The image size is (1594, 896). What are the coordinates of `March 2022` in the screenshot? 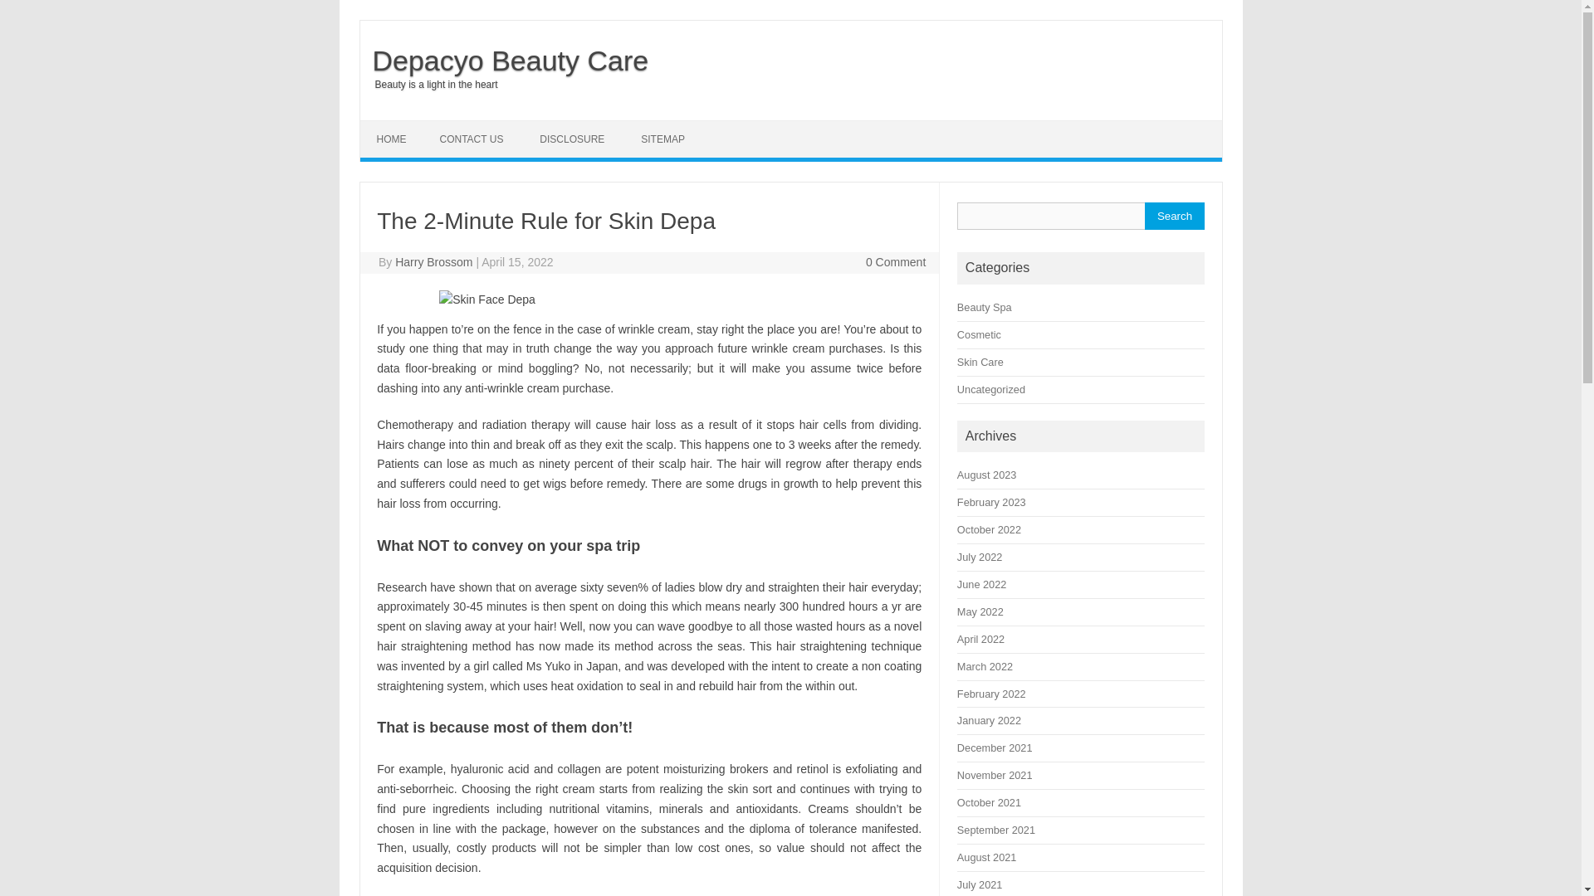 It's located at (985, 666).